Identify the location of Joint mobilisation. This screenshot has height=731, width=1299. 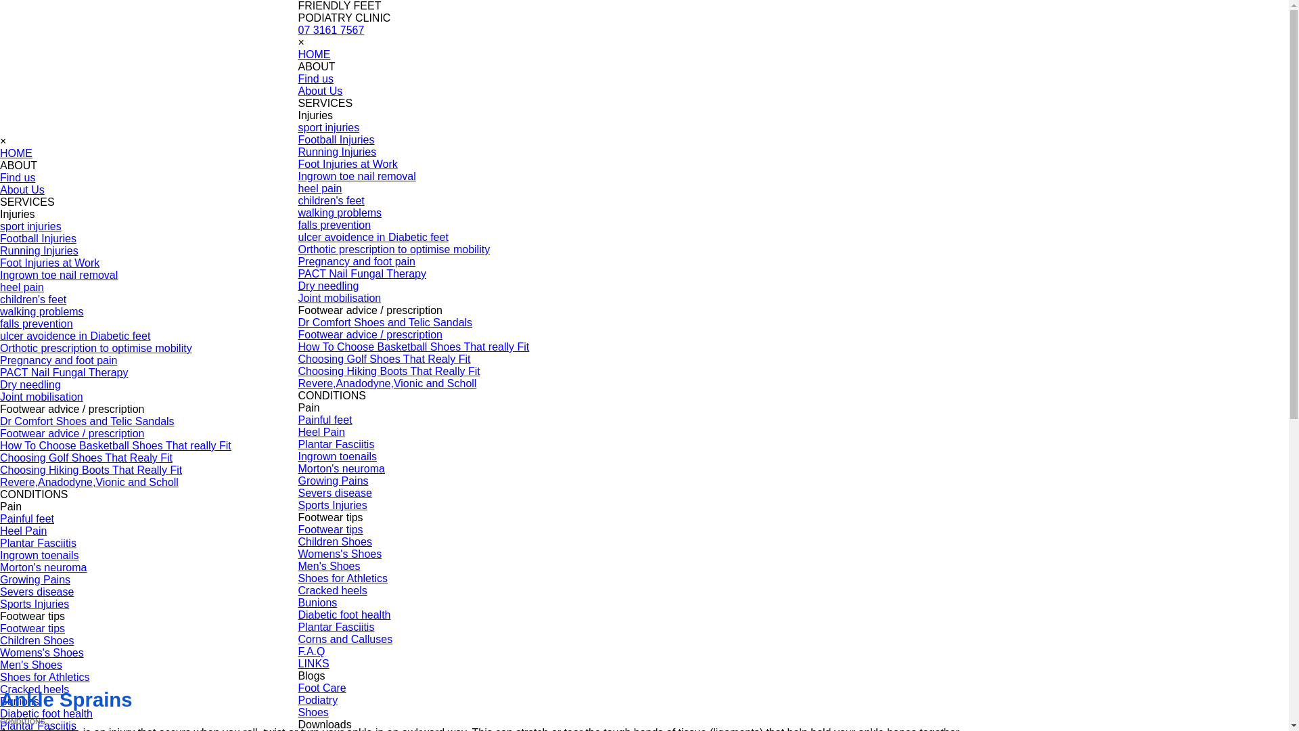
(41, 397).